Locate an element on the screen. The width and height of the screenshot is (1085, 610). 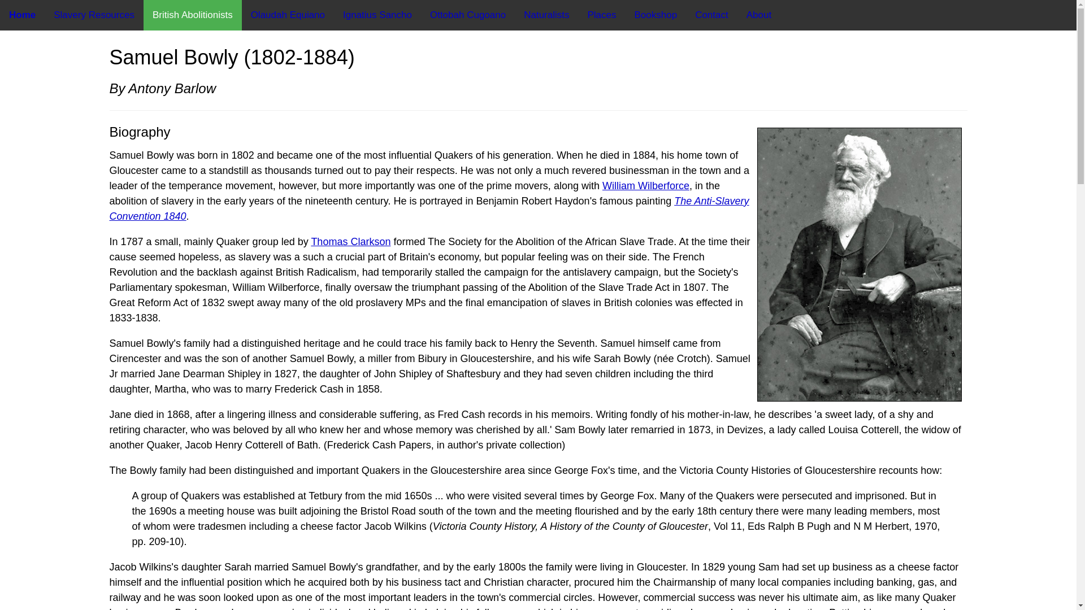
The Anti-Slavery Convention 1840 is located at coordinates (429, 208).